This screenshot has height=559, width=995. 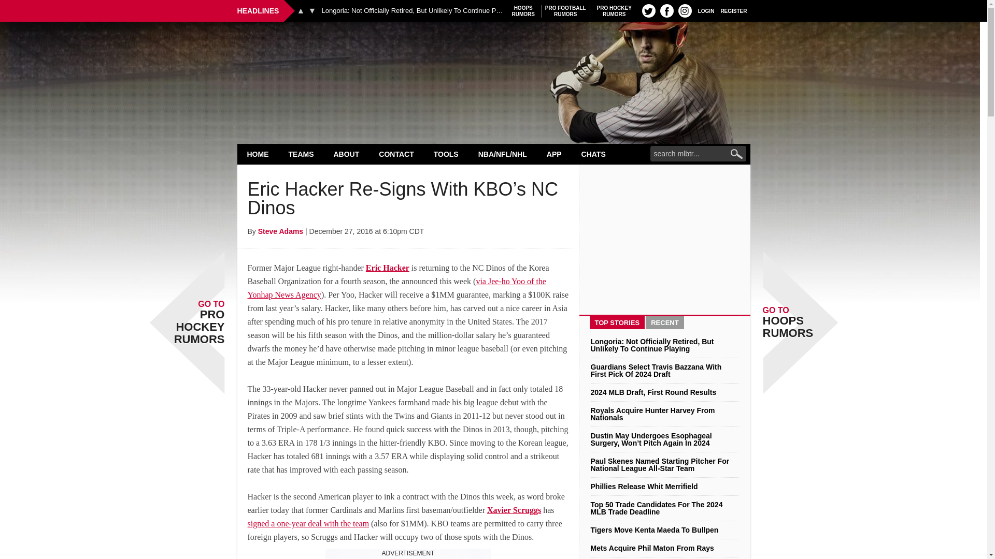 What do you see at coordinates (301, 154) in the screenshot?
I see `TEAMS` at bounding box center [301, 154].